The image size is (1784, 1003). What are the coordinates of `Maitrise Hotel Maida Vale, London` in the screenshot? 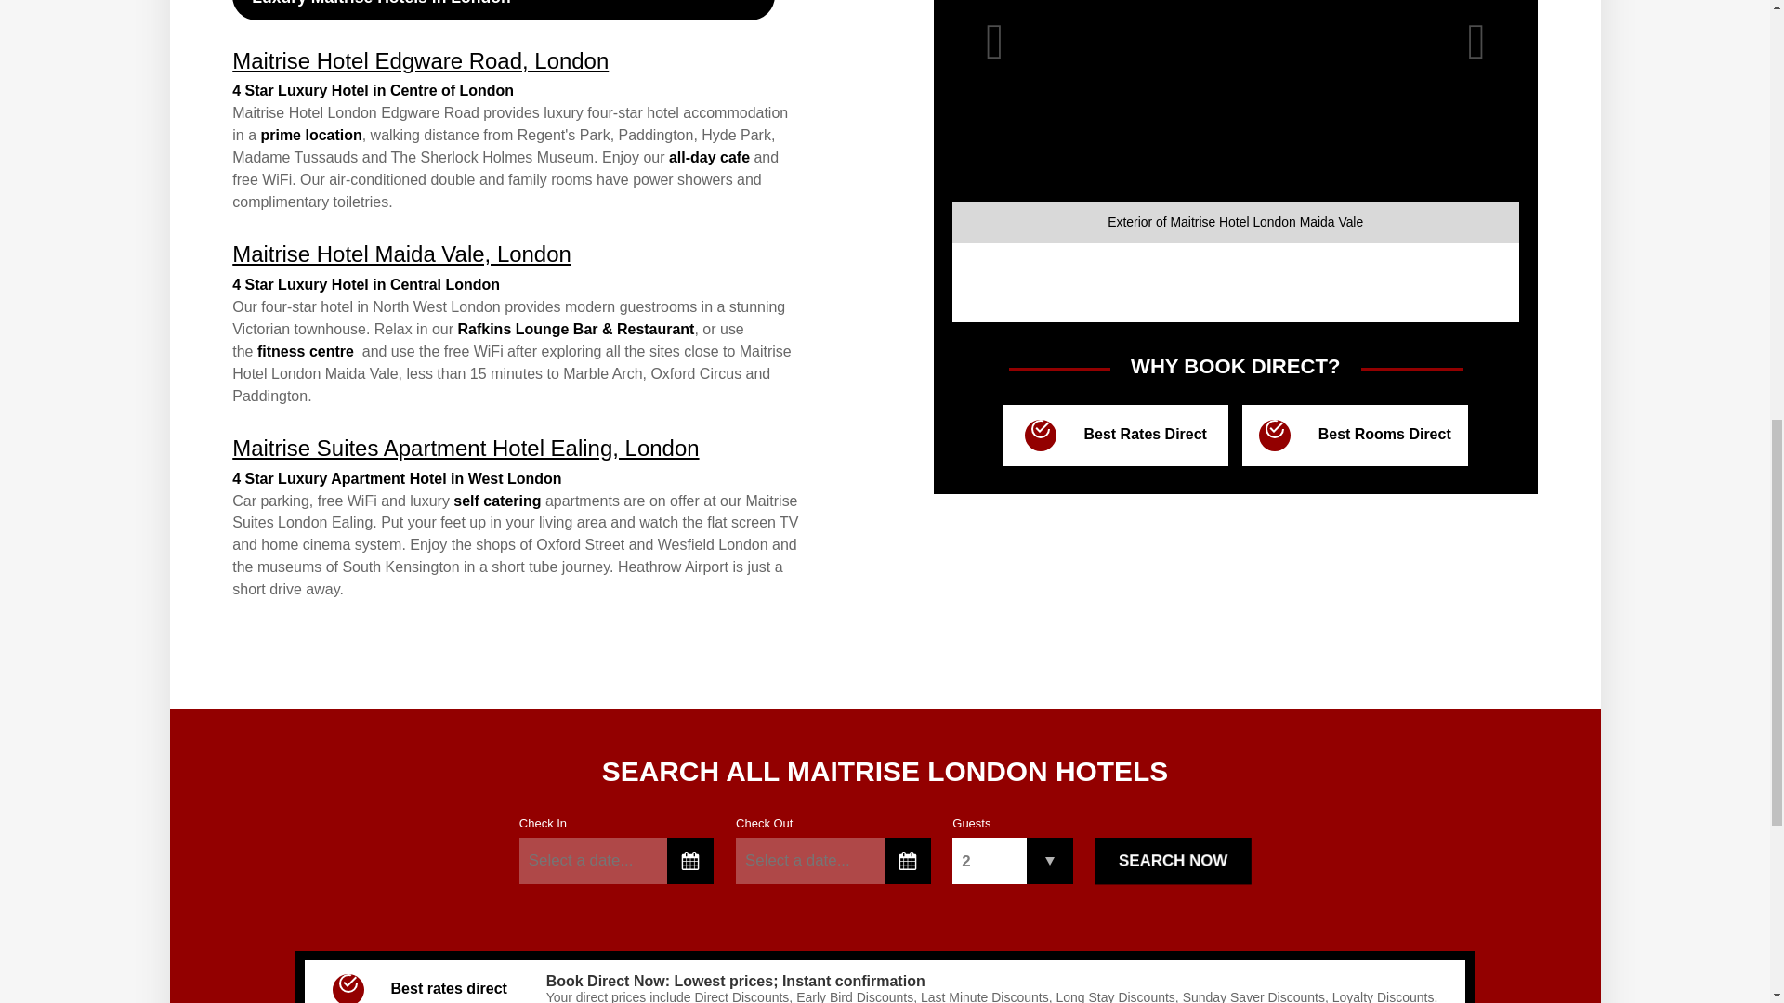 It's located at (401, 254).